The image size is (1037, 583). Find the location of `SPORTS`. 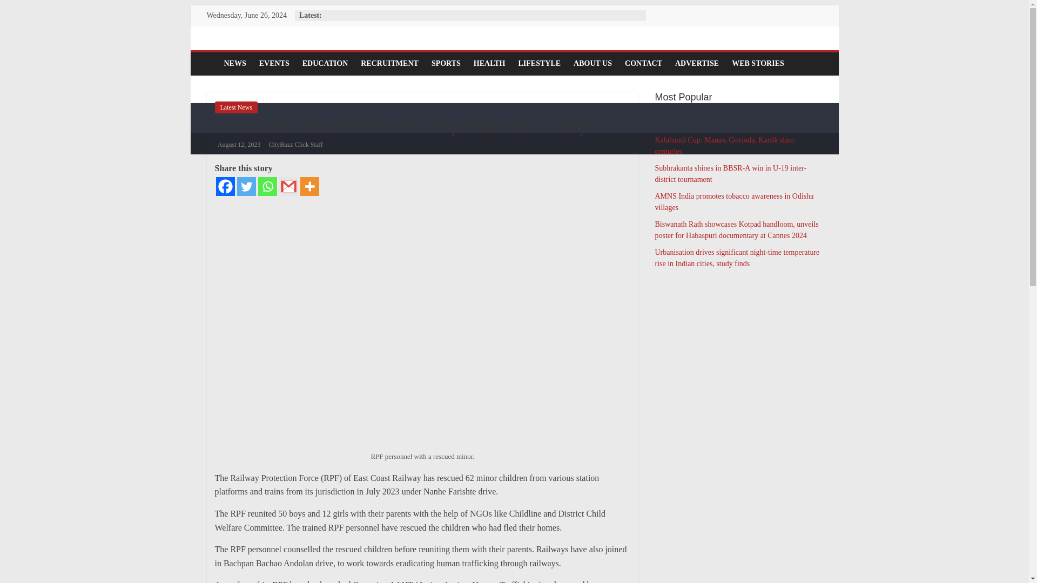

SPORTS is located at coordinates (446, 64).